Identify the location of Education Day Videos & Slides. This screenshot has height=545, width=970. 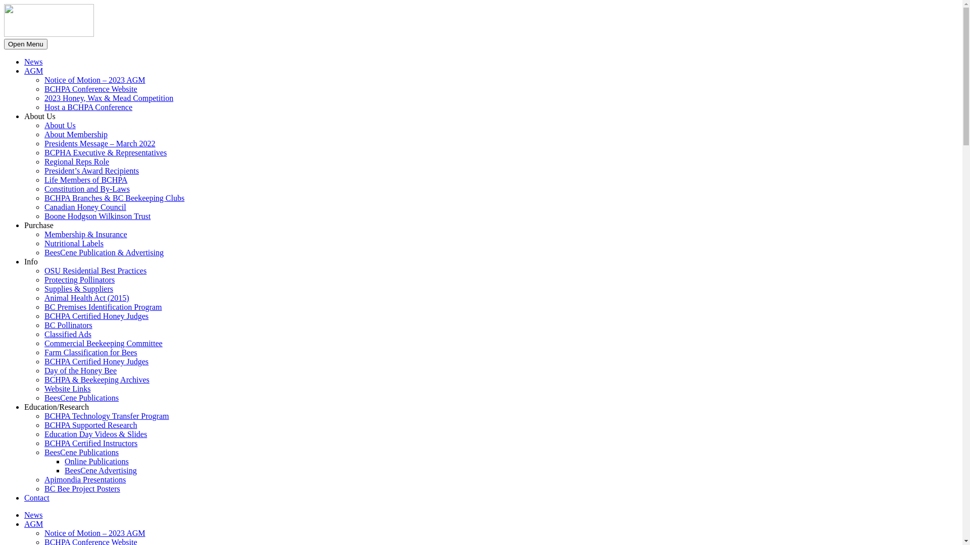
(96, 434).